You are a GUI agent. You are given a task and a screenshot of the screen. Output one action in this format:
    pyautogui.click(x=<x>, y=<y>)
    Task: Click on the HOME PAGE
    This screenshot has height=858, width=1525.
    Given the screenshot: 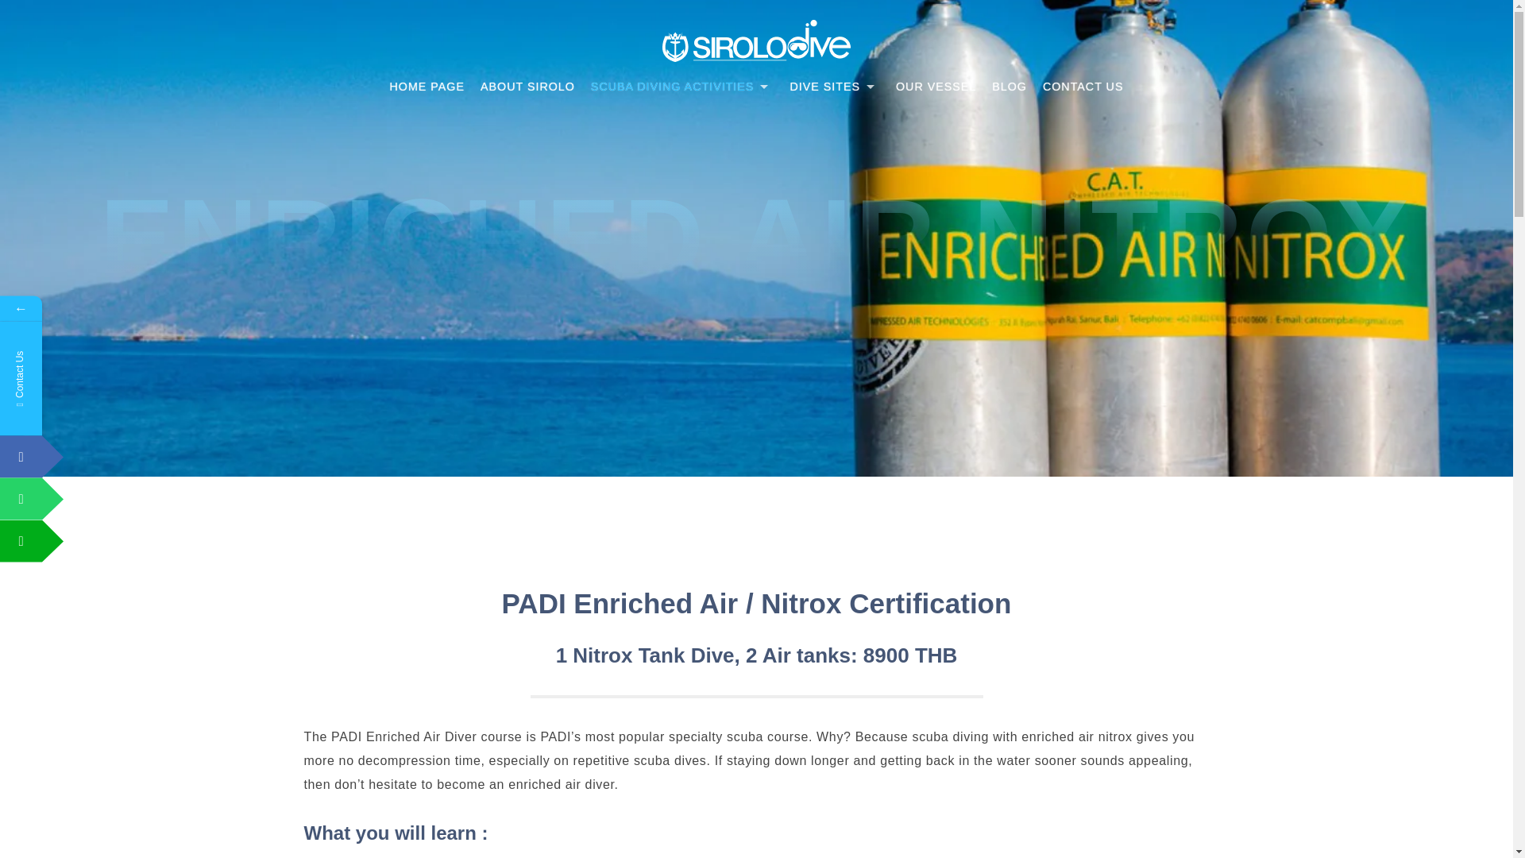 What is the action you would take?
    pyautogui.click(x=427, y=86)
    